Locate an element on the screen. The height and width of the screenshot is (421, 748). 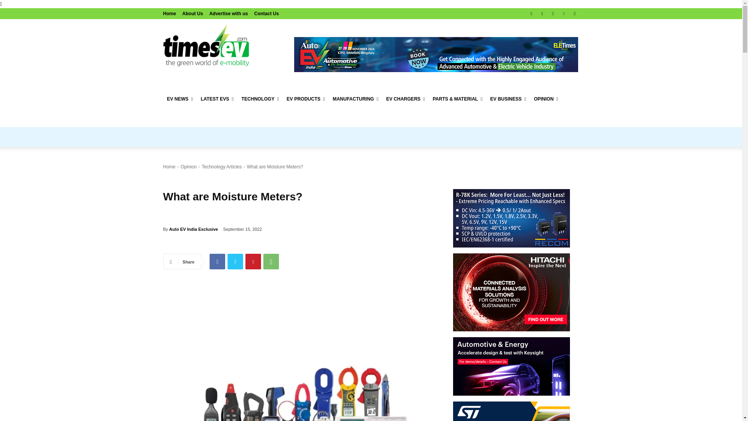
Instagram is located at coordinates (542, 14).